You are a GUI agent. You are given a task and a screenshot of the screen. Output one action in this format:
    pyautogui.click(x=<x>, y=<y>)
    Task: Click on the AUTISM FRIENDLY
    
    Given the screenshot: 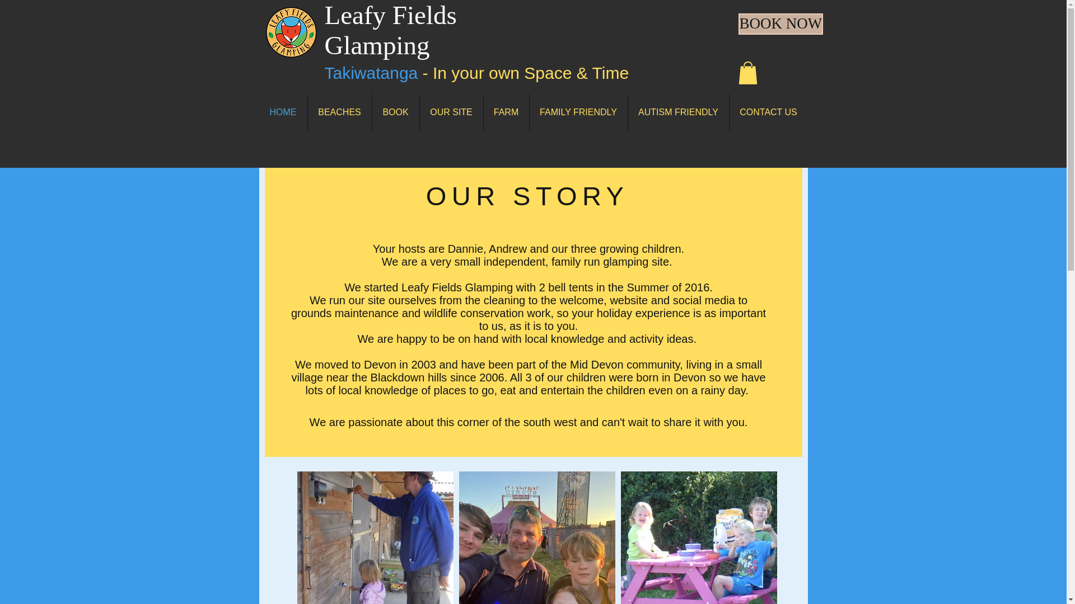 What is the action you would take?
    pyautogui.click(x=678, y=112)
    